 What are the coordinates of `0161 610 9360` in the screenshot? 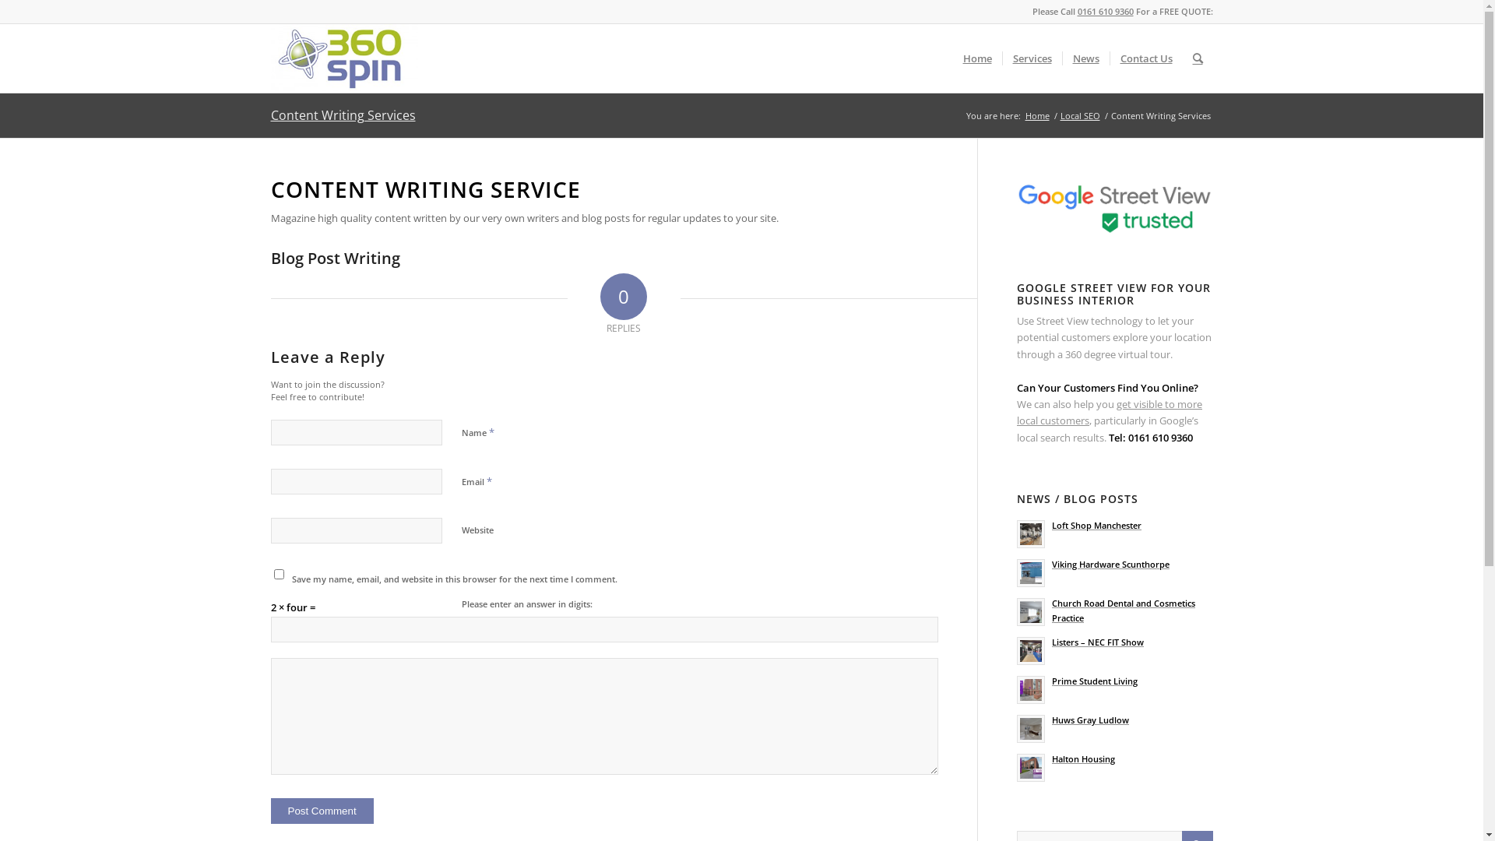 It's located at (1106, 11).